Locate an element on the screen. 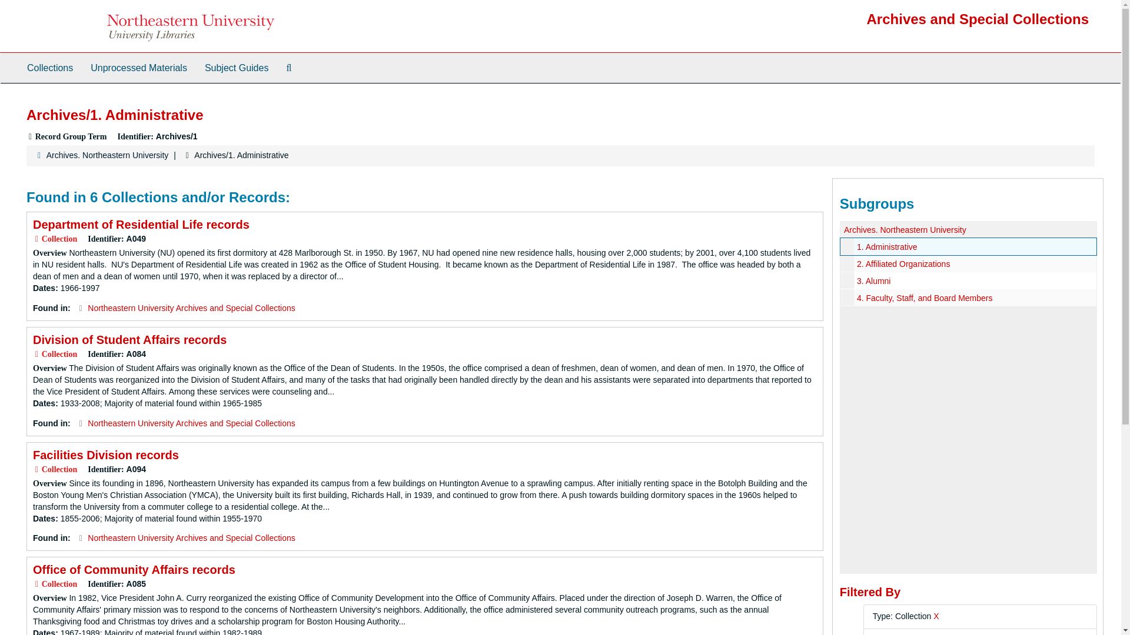  Administrative is located at coordinates (968, 247).